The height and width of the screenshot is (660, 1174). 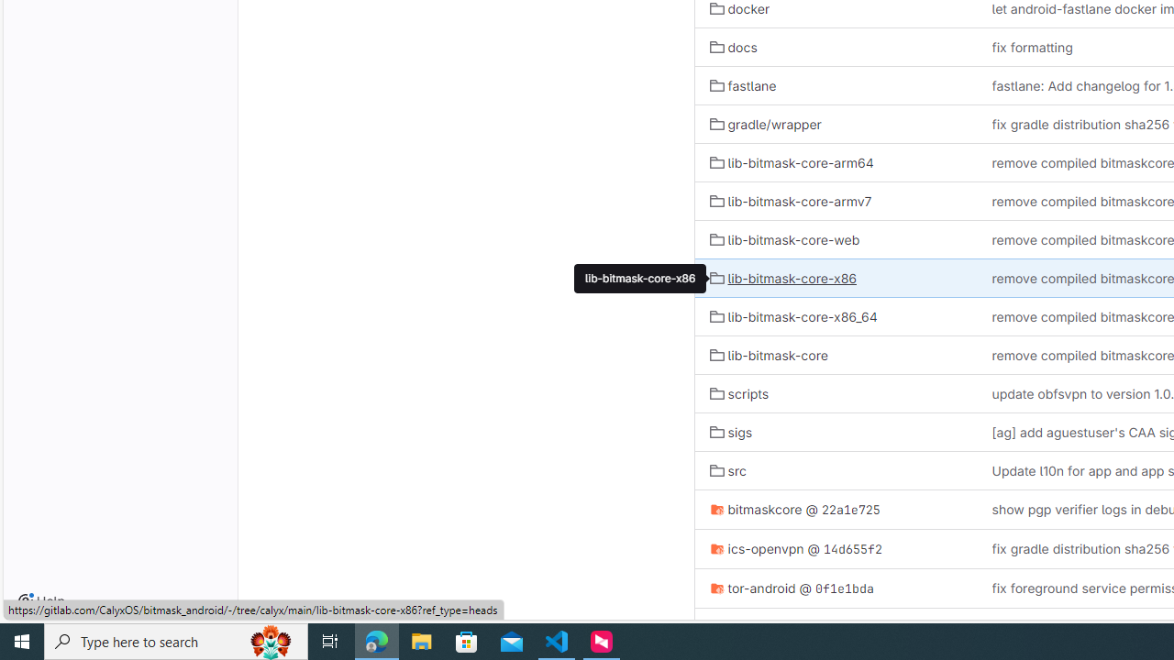 What do you see at coordinates (845, 588) in the screenshot?
I see `0f1e1bda` at bounding box center [845, 588].